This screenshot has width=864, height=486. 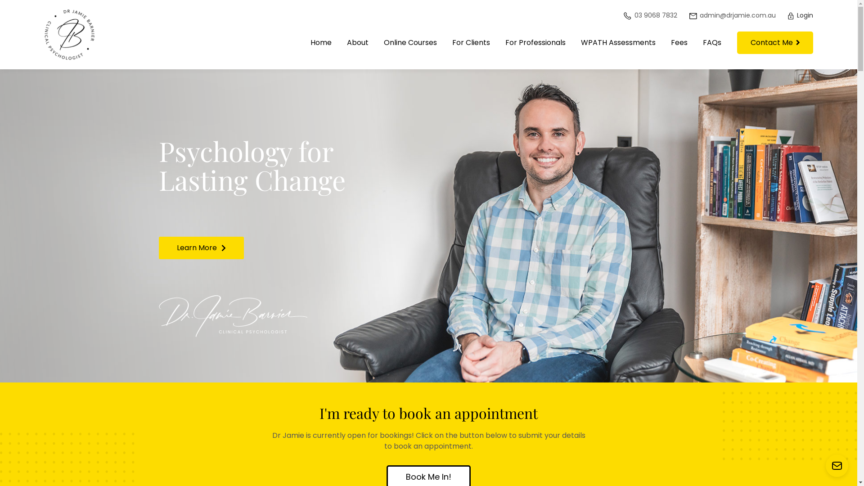 What do you see at coordinates (800, 15) in the screenshot?
I see `Login` at bounding box center [800, 15].